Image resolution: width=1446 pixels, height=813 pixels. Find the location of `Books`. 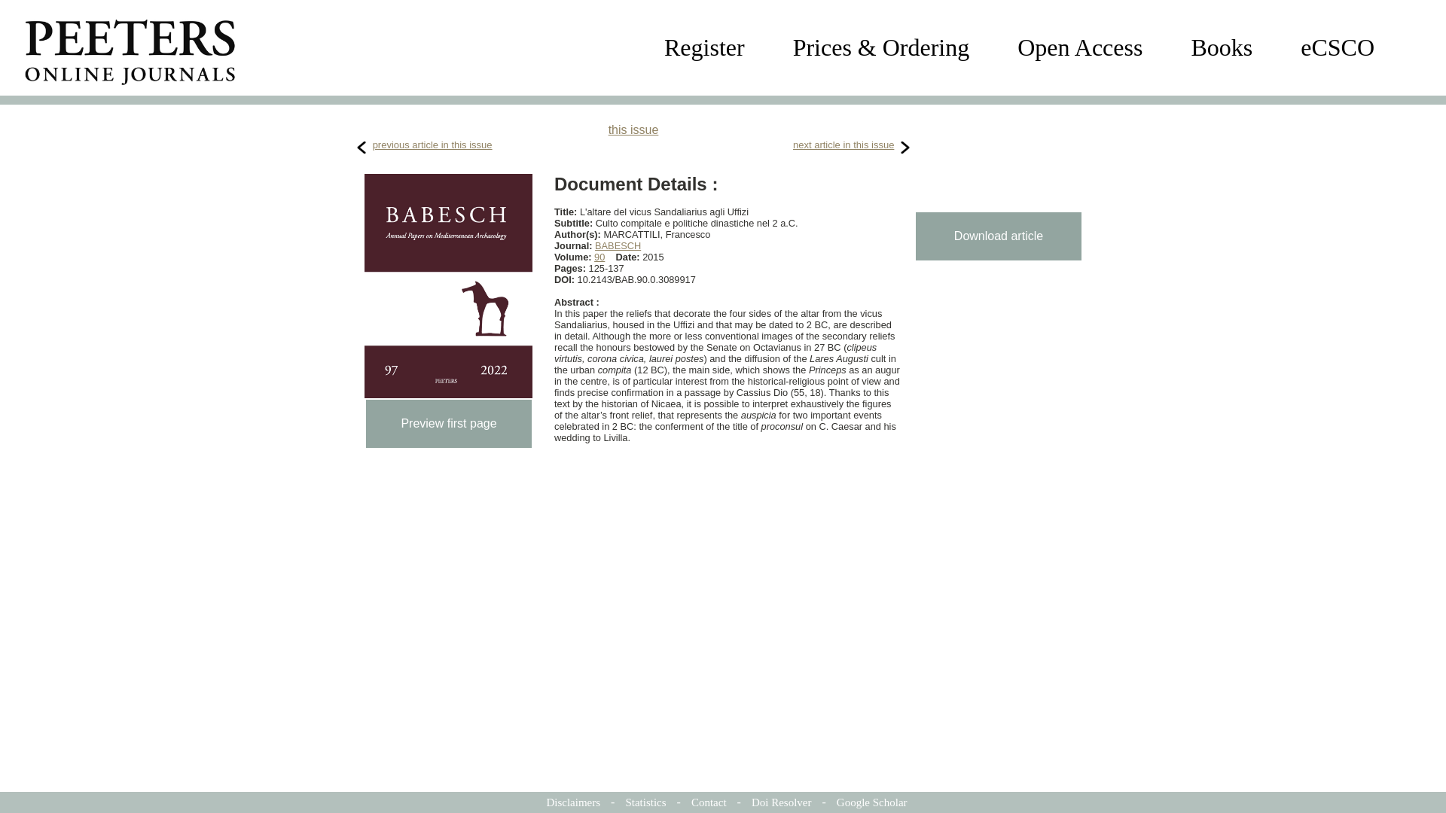

Books is located at coordinates (1221, 47).